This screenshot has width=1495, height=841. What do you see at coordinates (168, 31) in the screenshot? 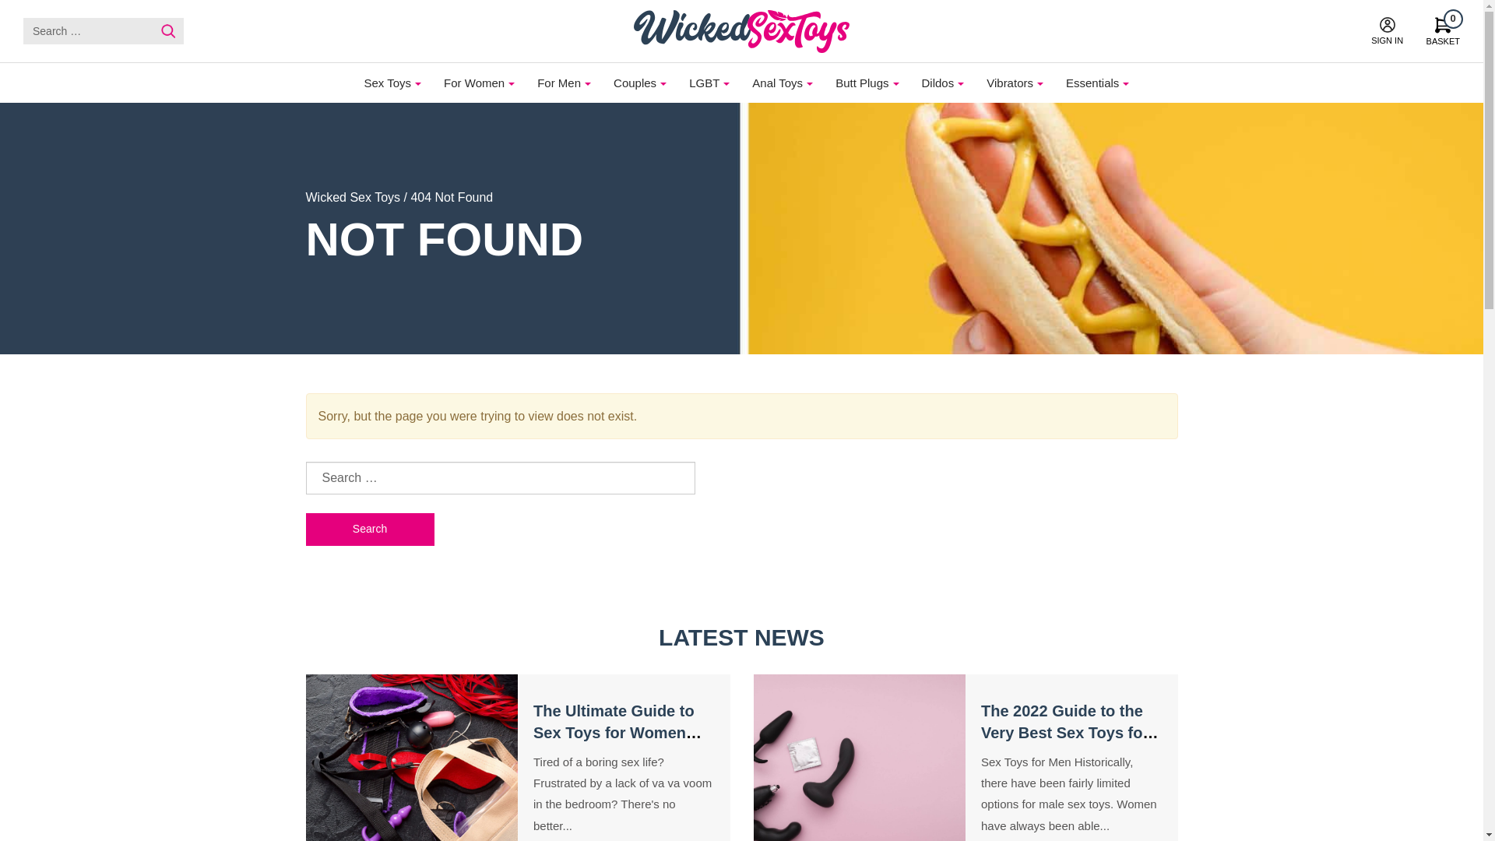
I see `Wicked Sex Toys` at bounding box center [168, 31].